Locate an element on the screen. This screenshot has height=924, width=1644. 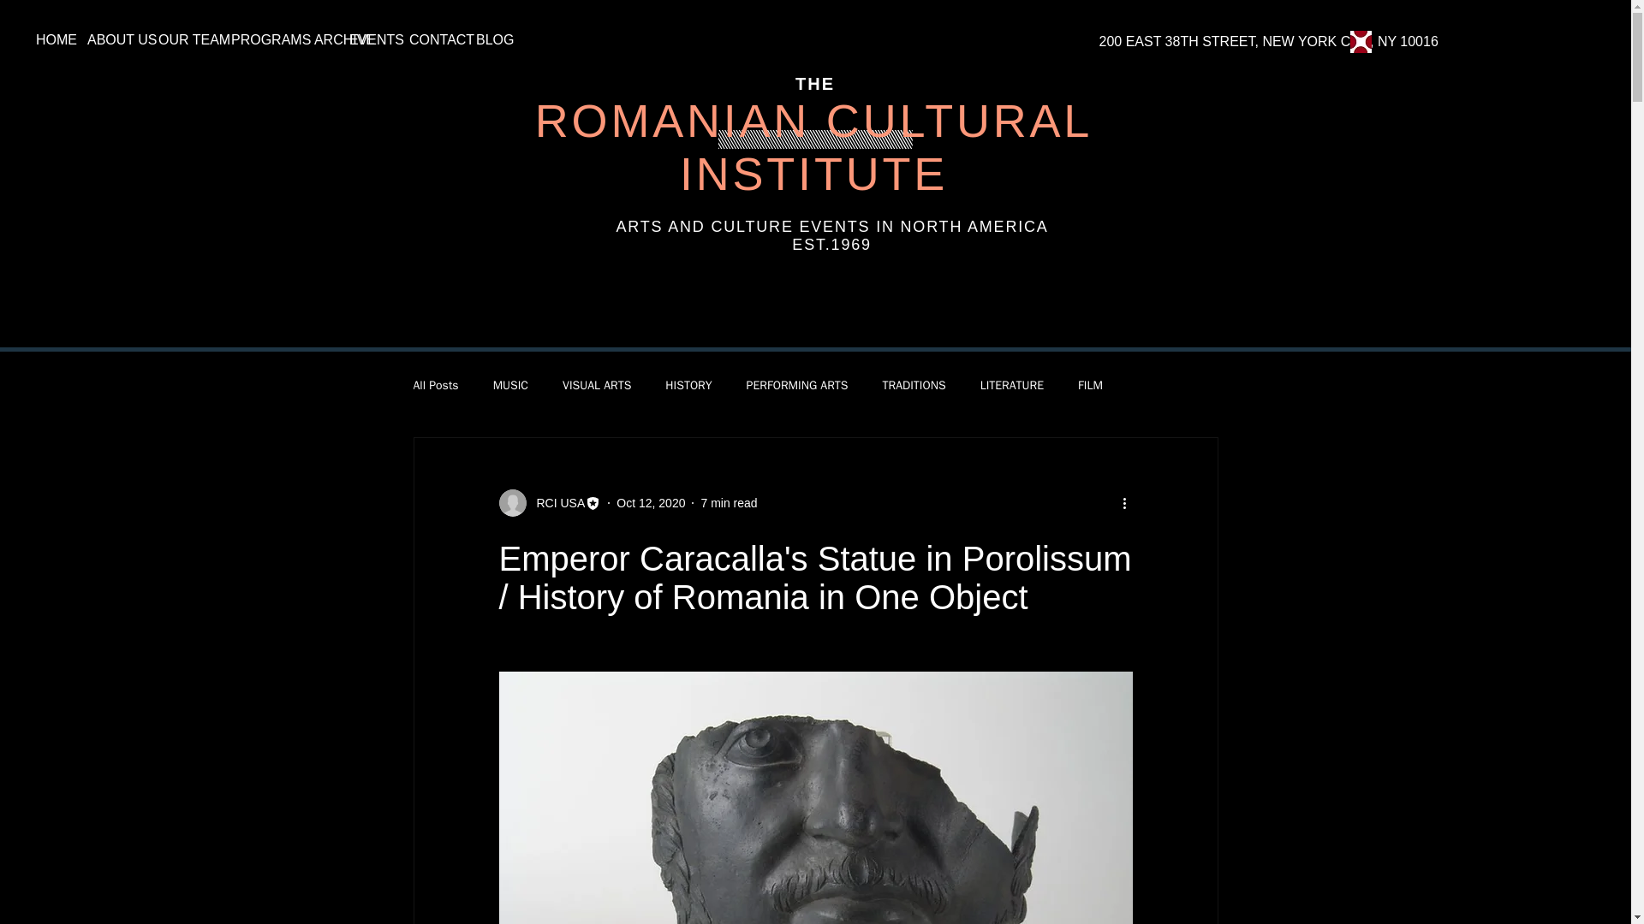
TRADITIONS is located at coordinates (913, 385).